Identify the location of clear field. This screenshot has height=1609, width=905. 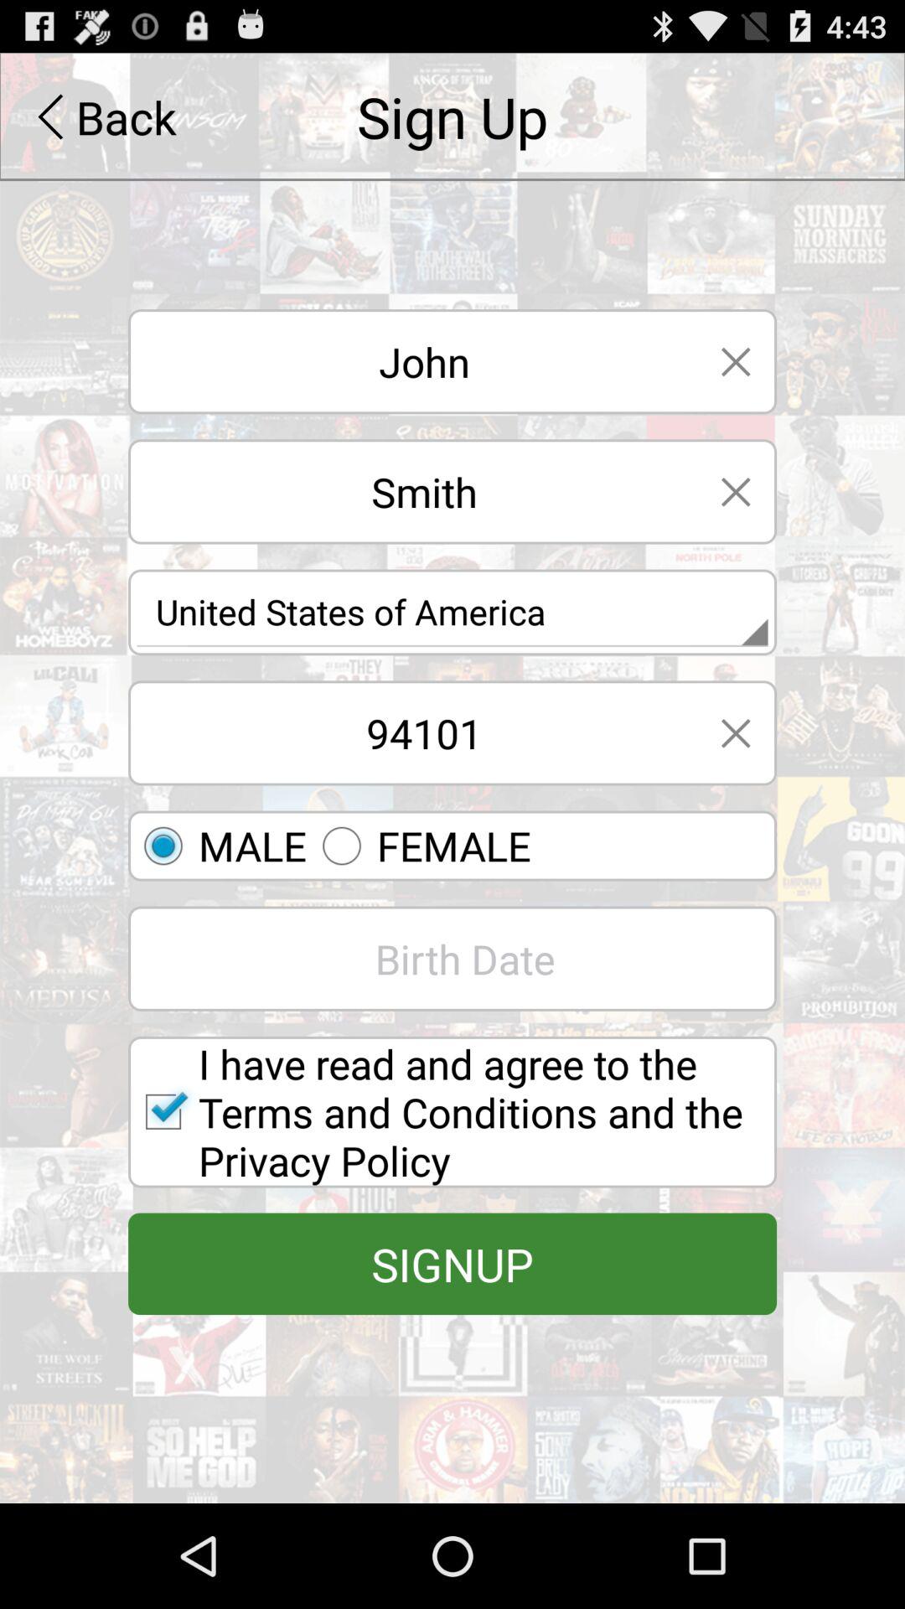
(736, 491).